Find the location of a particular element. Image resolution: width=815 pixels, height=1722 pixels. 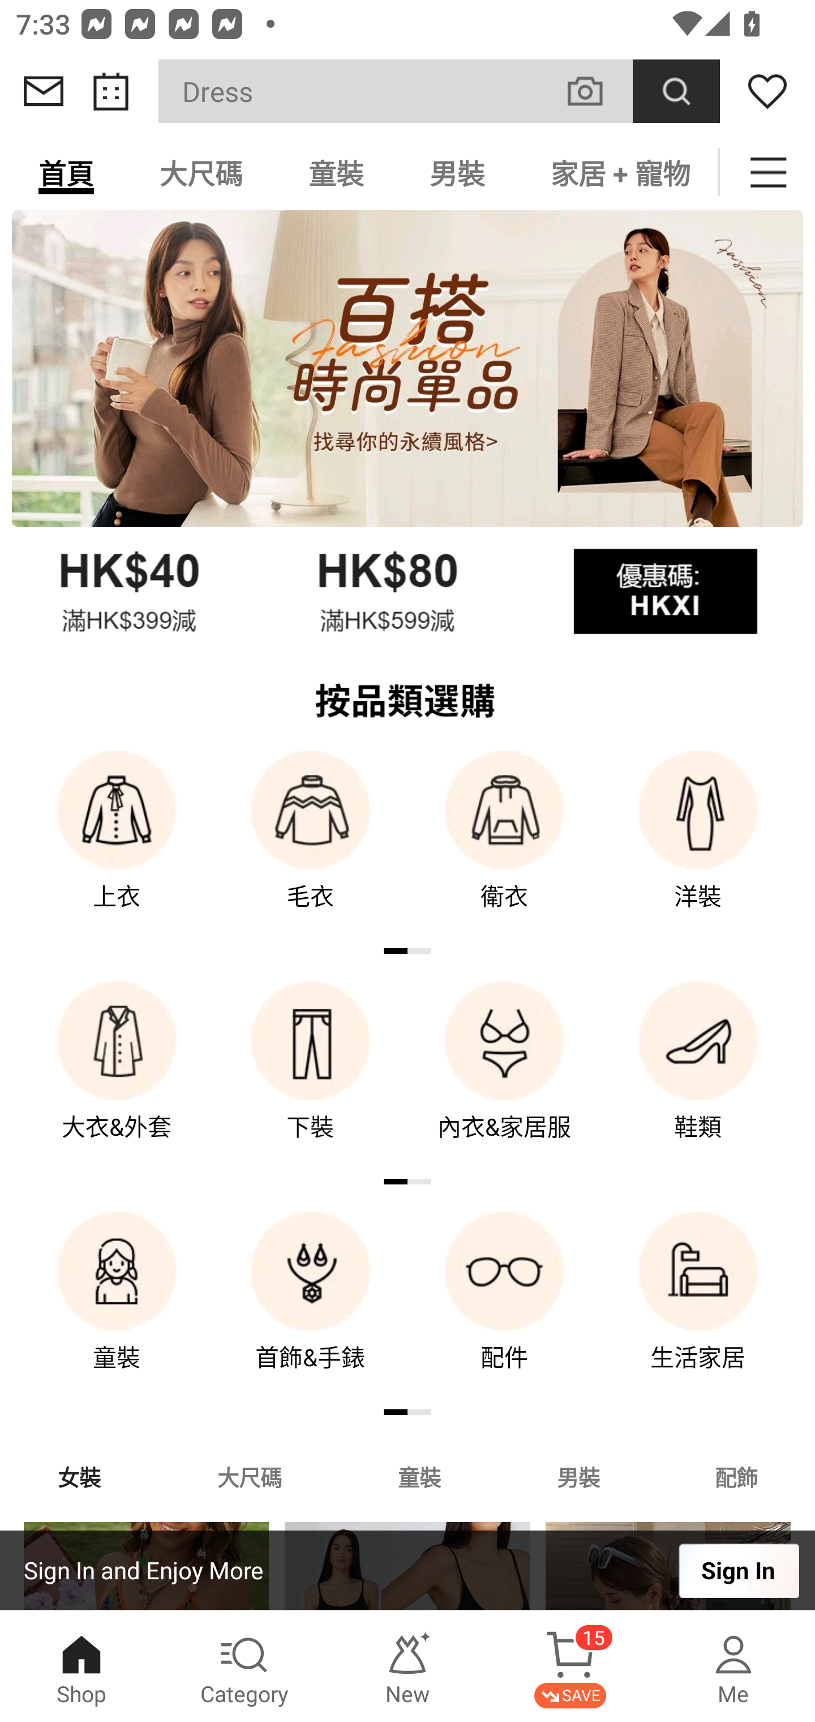

大衣&外套 is located at coordinates (117, 1076).